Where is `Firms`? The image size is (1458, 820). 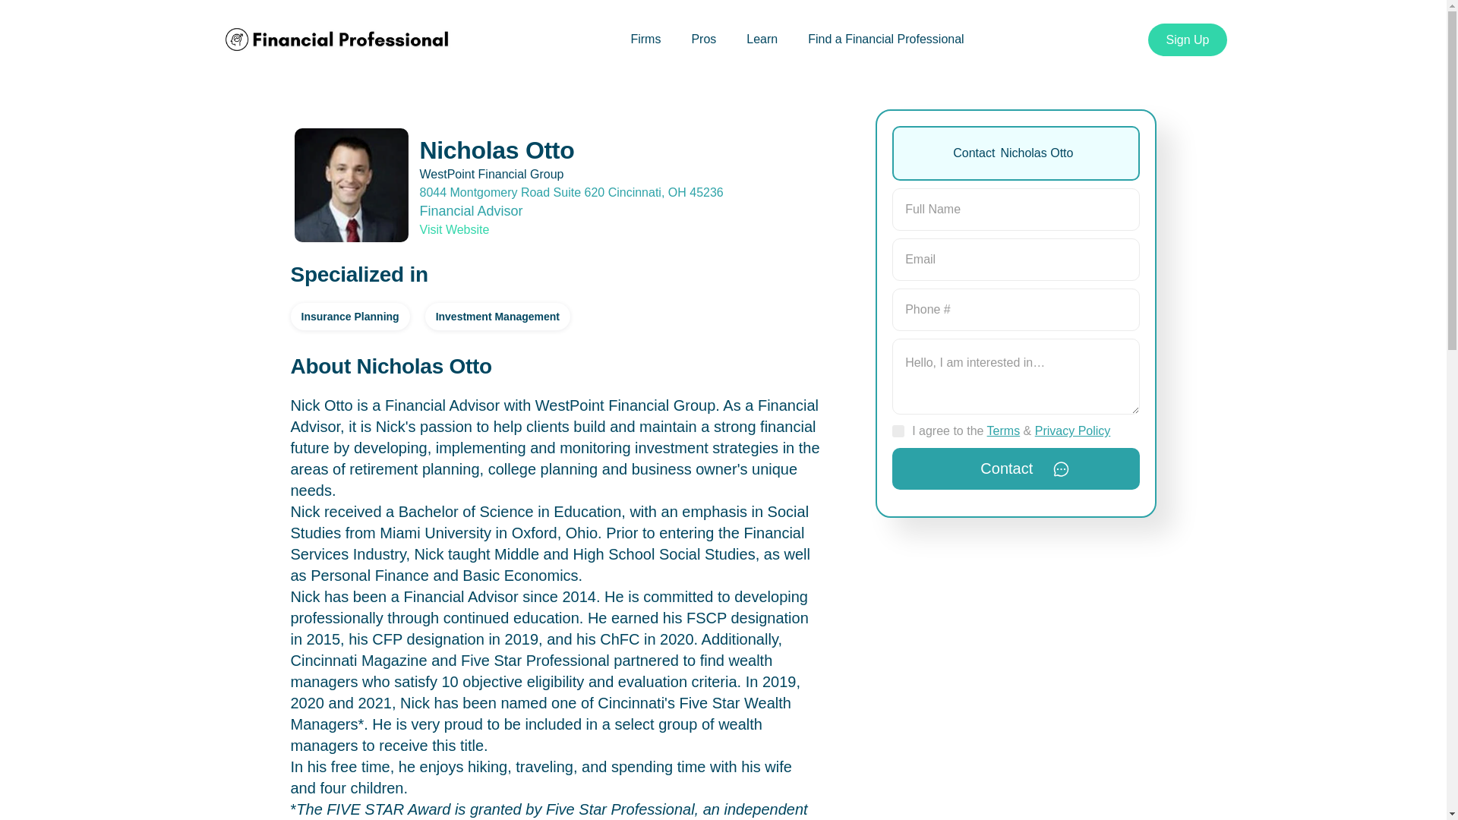 Firms is located at coordinates (645, 39).